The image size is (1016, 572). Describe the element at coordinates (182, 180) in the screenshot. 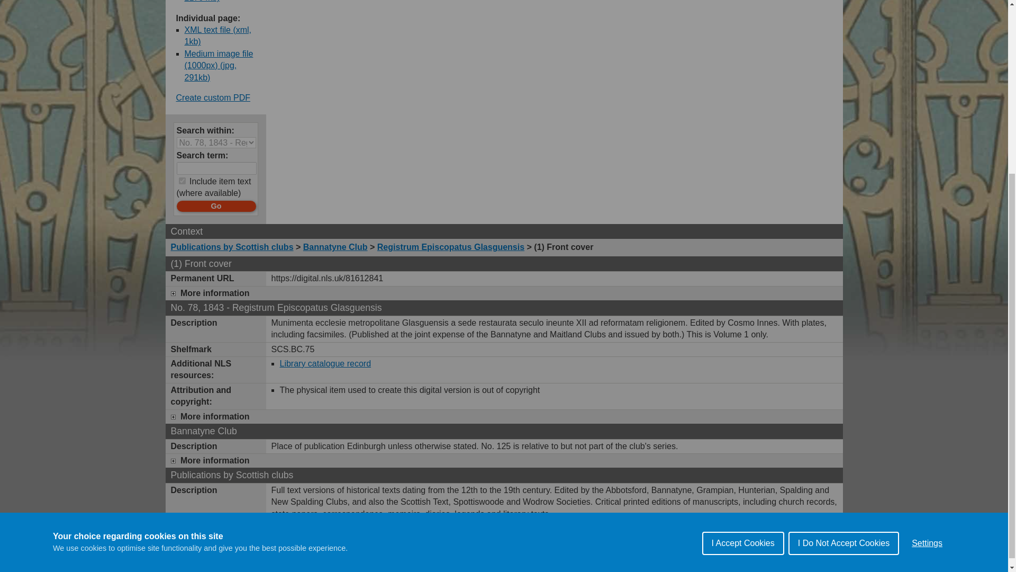

I see `on` at that location.